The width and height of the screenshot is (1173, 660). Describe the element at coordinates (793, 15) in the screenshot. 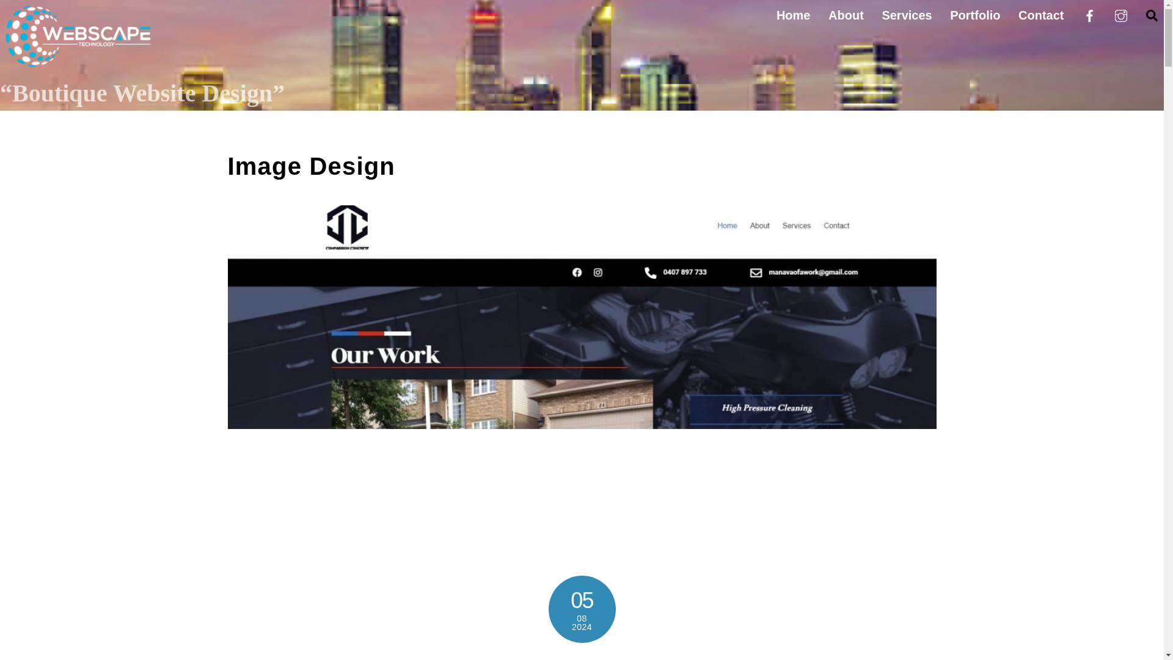

I see `Home` at that location.